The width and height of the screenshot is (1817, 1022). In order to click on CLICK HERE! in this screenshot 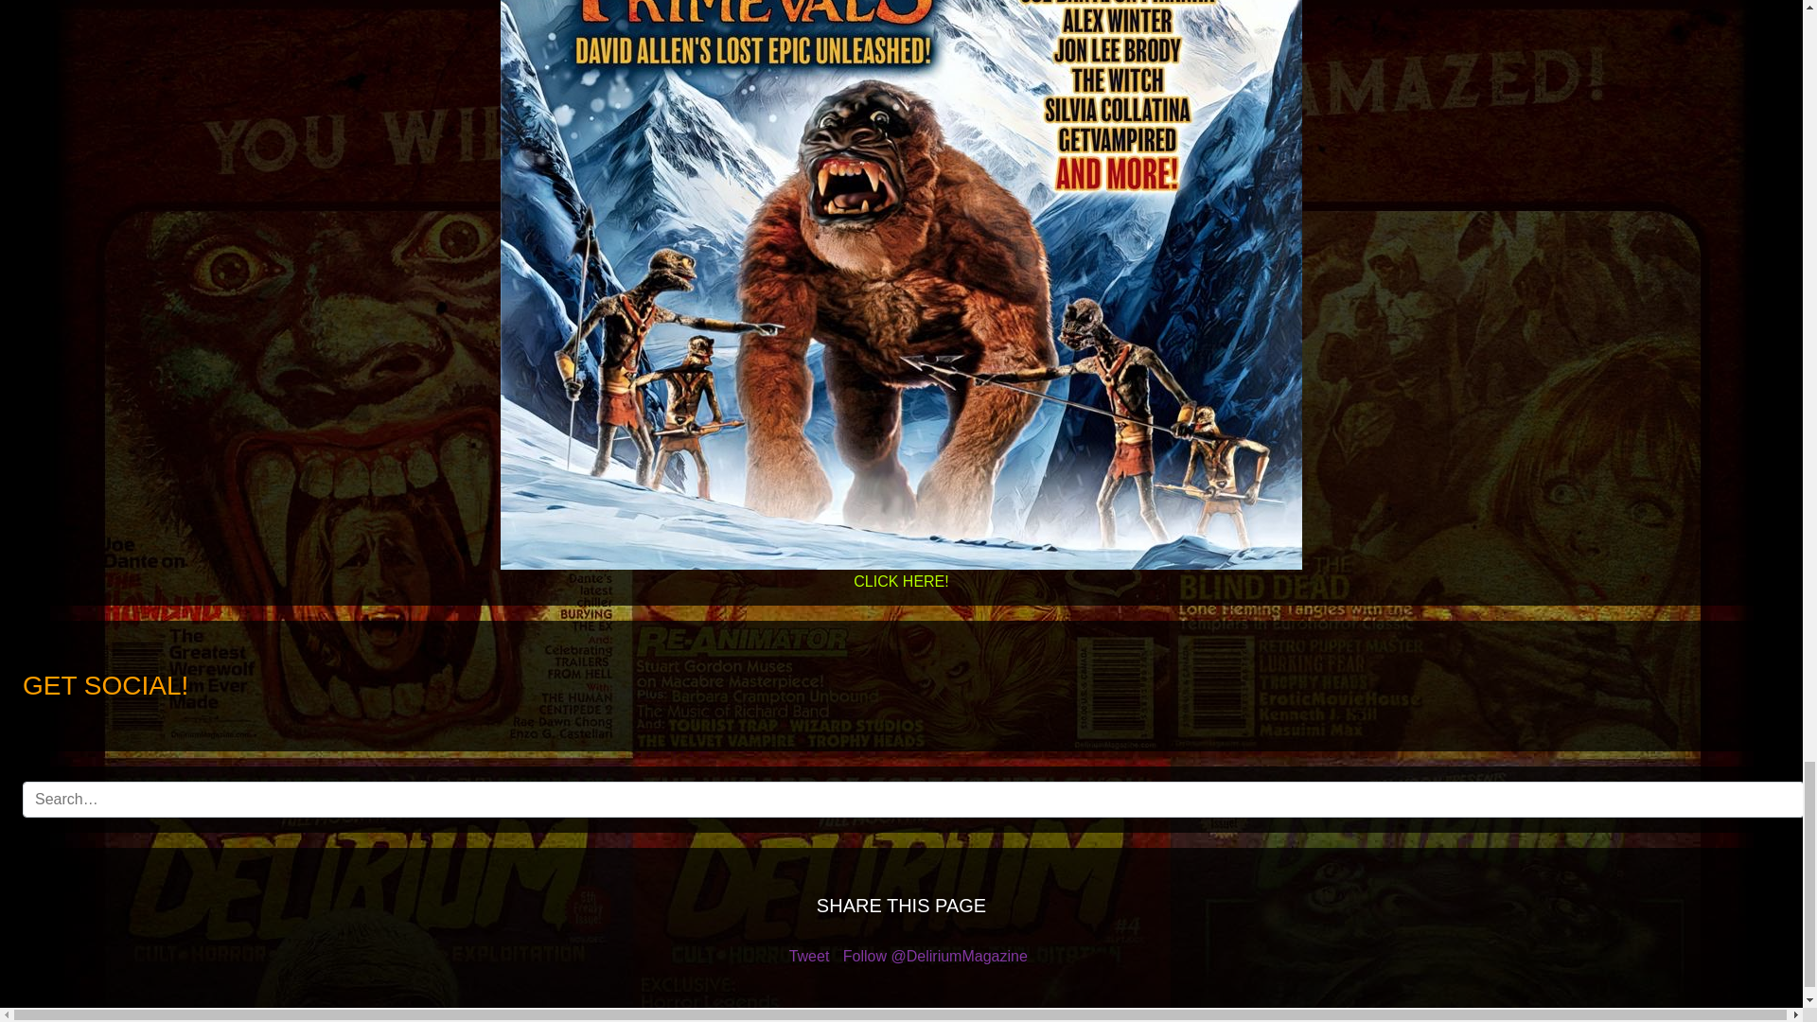, I will do `click(901, 573)`.